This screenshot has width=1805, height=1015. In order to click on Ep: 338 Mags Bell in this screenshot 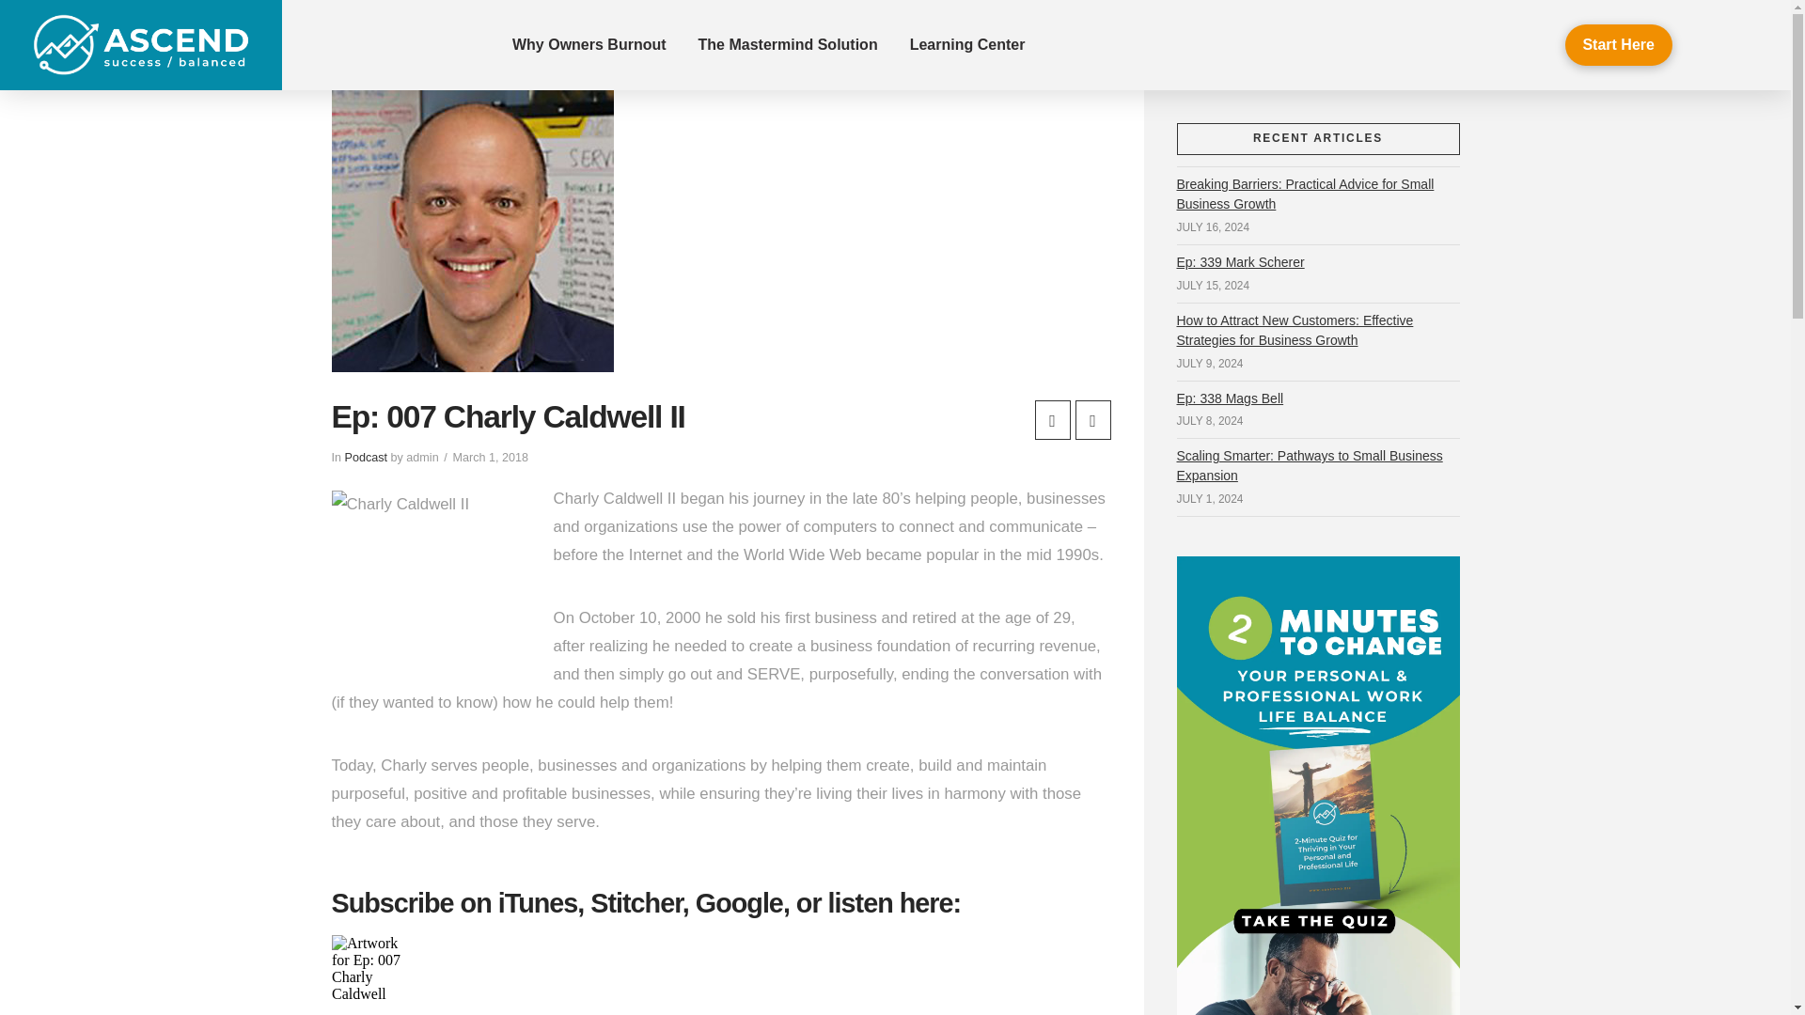, I will do `click(1230, 398)`.